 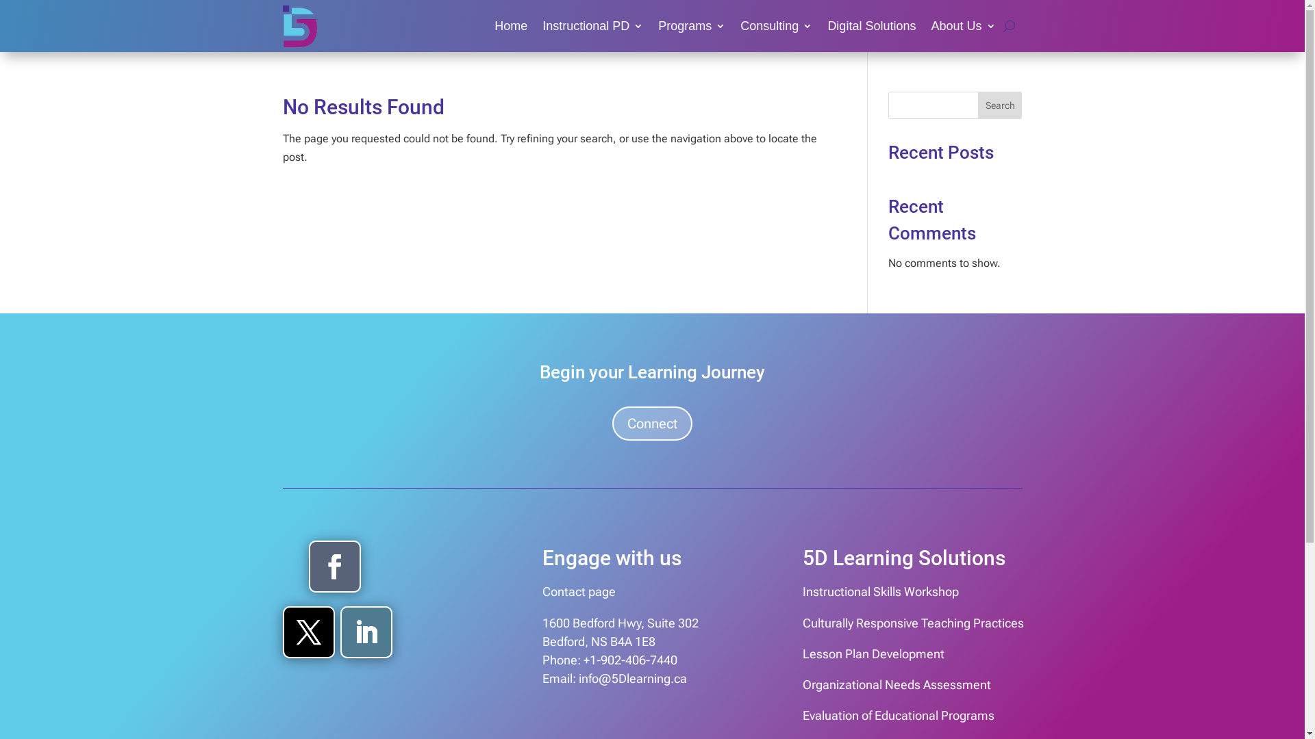 I want to click on Email:, so click(x=559, y=679).